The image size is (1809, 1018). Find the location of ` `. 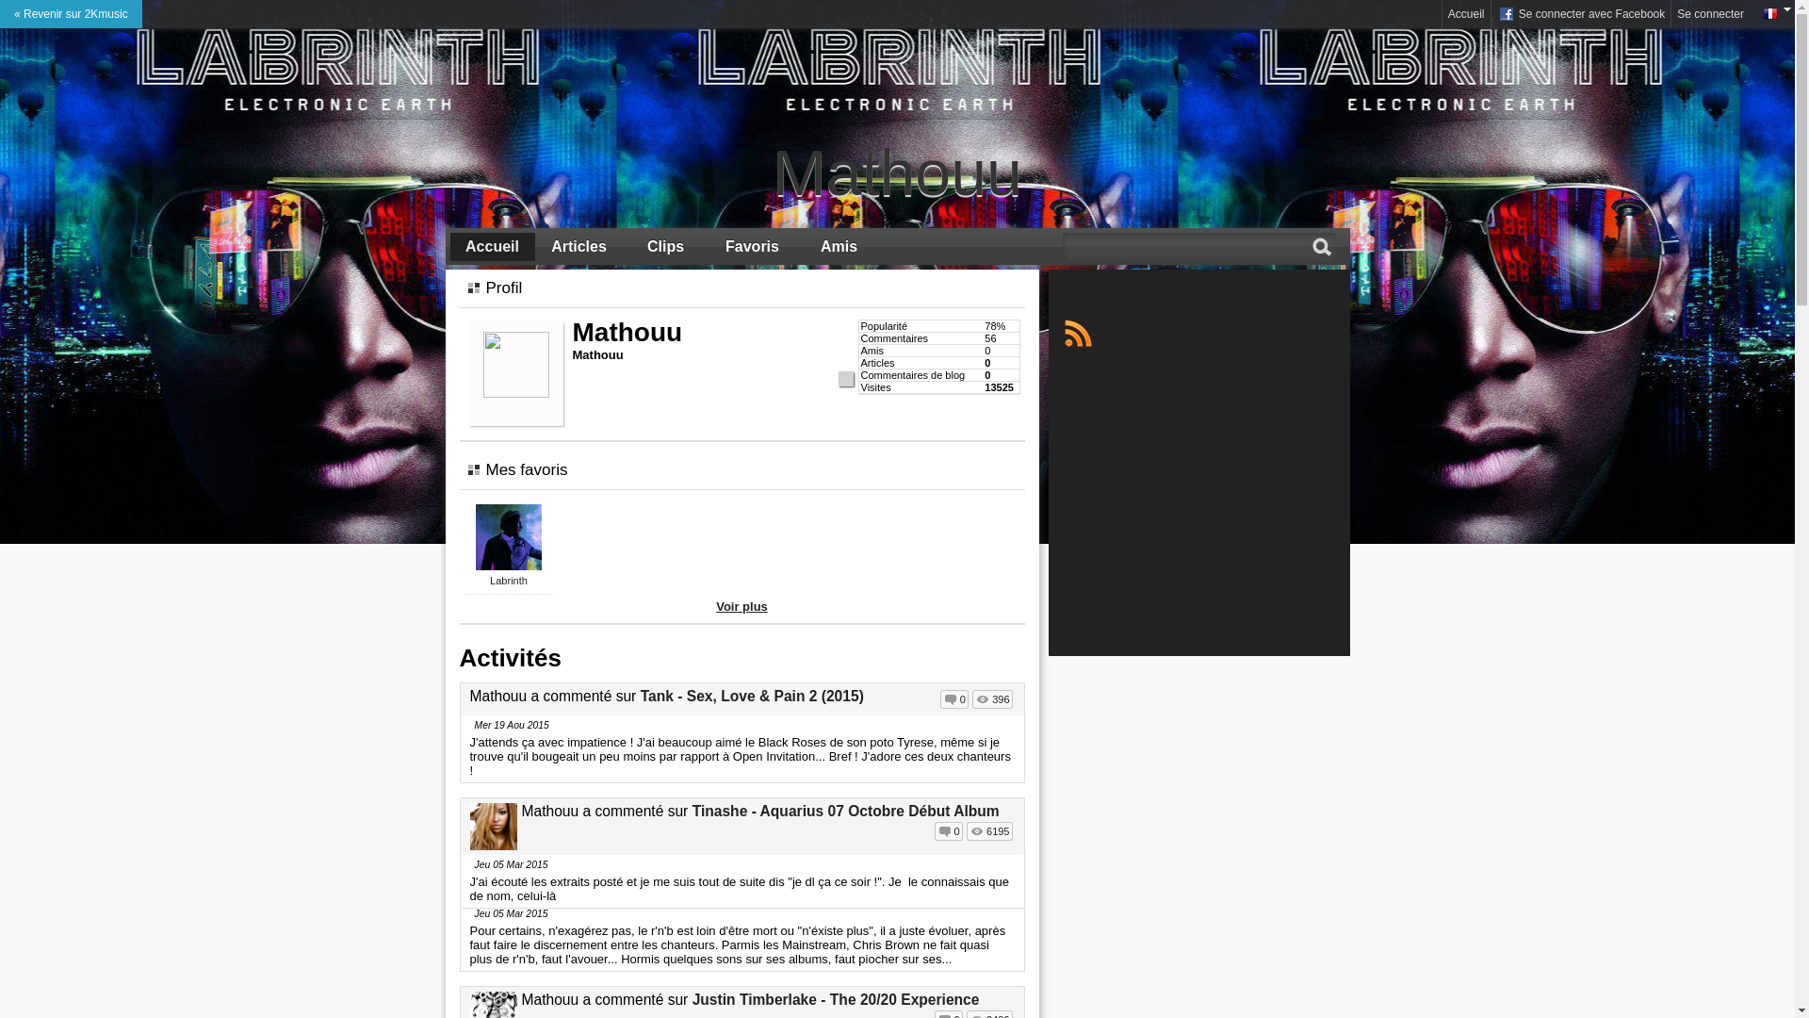

  is located at coordinates (1078, 333).